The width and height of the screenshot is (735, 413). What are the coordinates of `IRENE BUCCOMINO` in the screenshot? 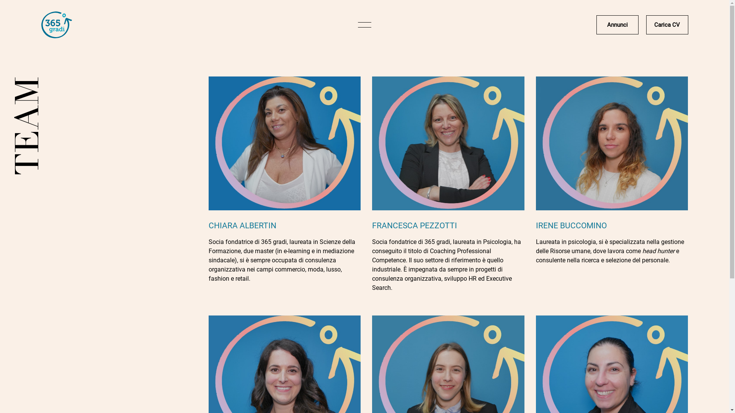 It's located at (571, 226).